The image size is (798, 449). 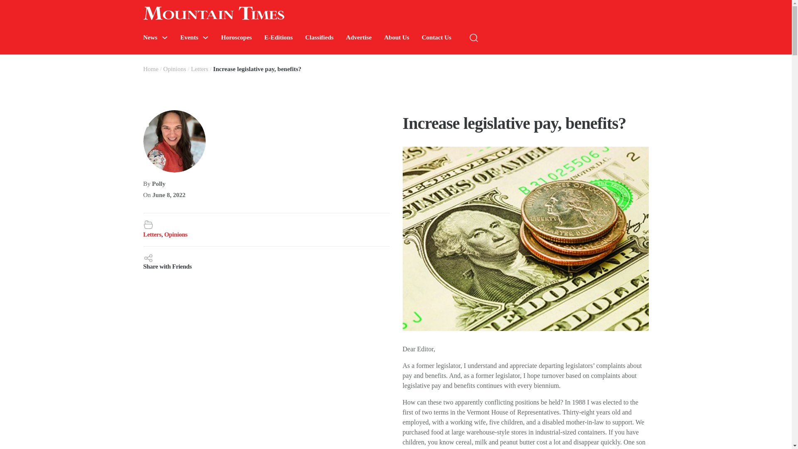 What do you see at coordinates (199, 69) in the screenshot?
I see `Letters` at bounding box center [199, 69].